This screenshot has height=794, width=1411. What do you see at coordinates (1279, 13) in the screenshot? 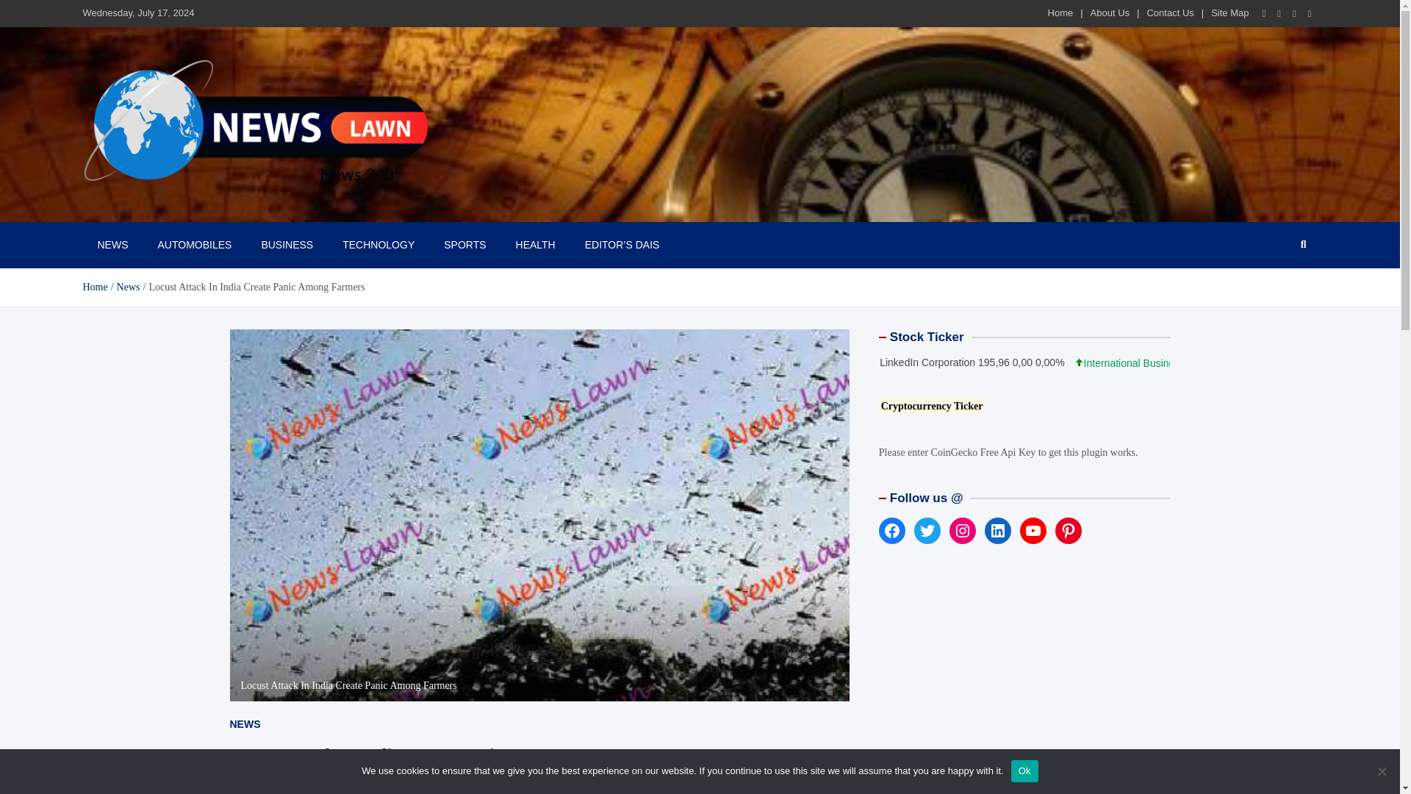
I see `Instagram` at bounding box center [1279, 13].